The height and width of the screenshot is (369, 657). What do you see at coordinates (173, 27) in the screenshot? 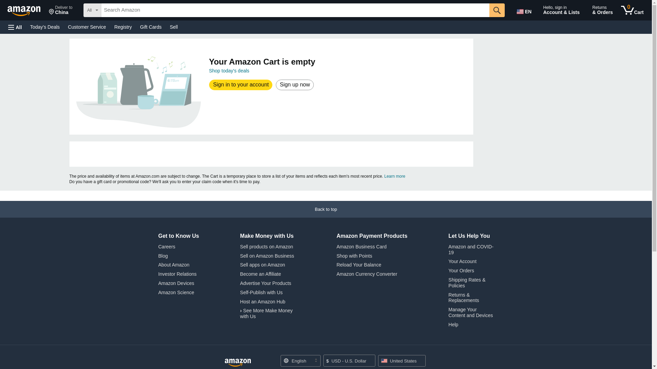
I see `Sell` at bounding box center [173, 27].